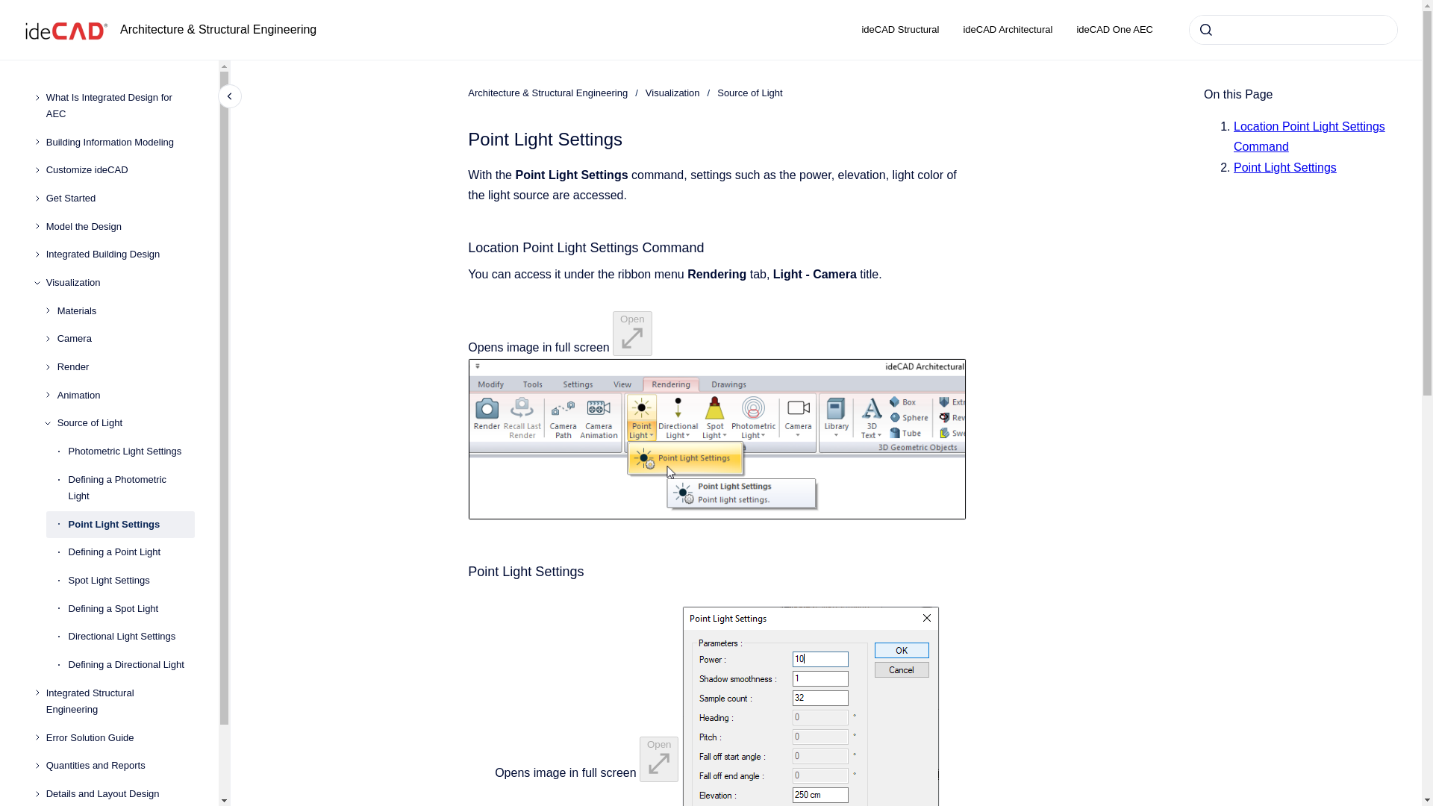 This screenshot has width=1433, height=806. I want to click on ideCAD One AEC, so click(1114, 30).